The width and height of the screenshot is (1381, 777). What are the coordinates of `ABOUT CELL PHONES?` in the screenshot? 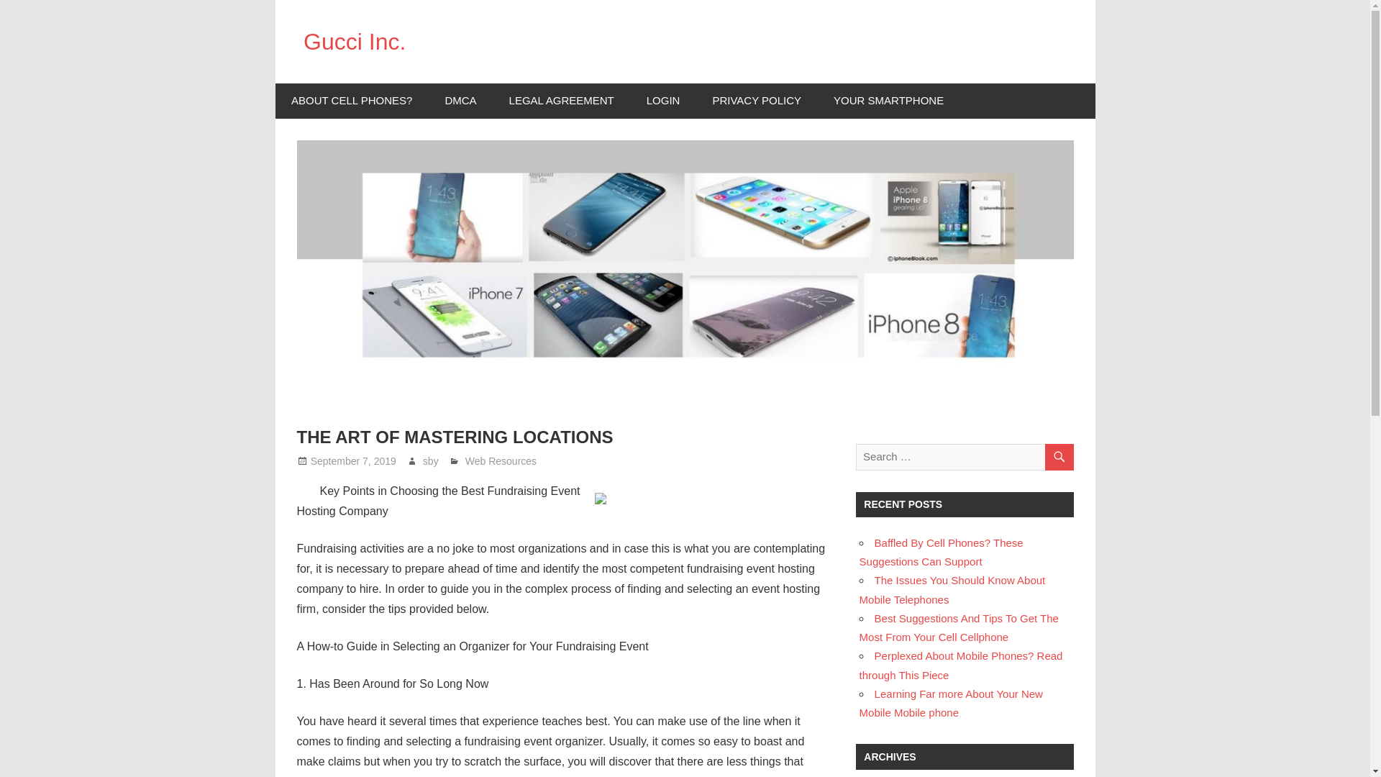 It's located at (351, 101).